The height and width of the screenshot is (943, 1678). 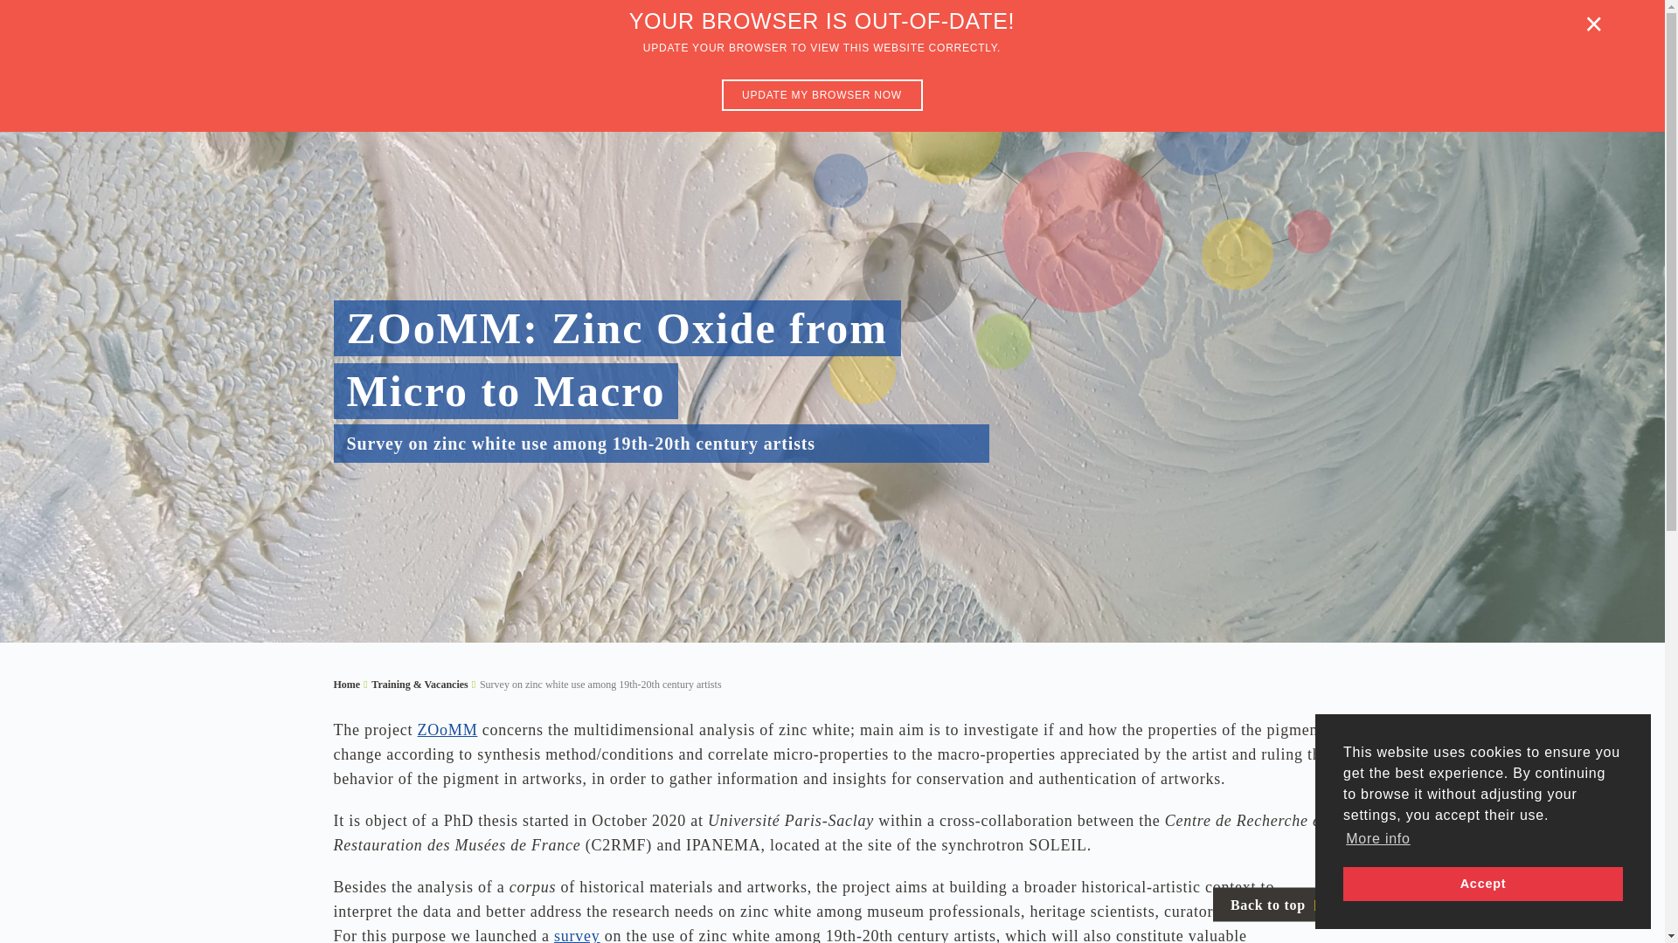 What do you see at coordinates (842, 59) in the screenshot?
I see `ARCHE` at bounding box center [842, 59].